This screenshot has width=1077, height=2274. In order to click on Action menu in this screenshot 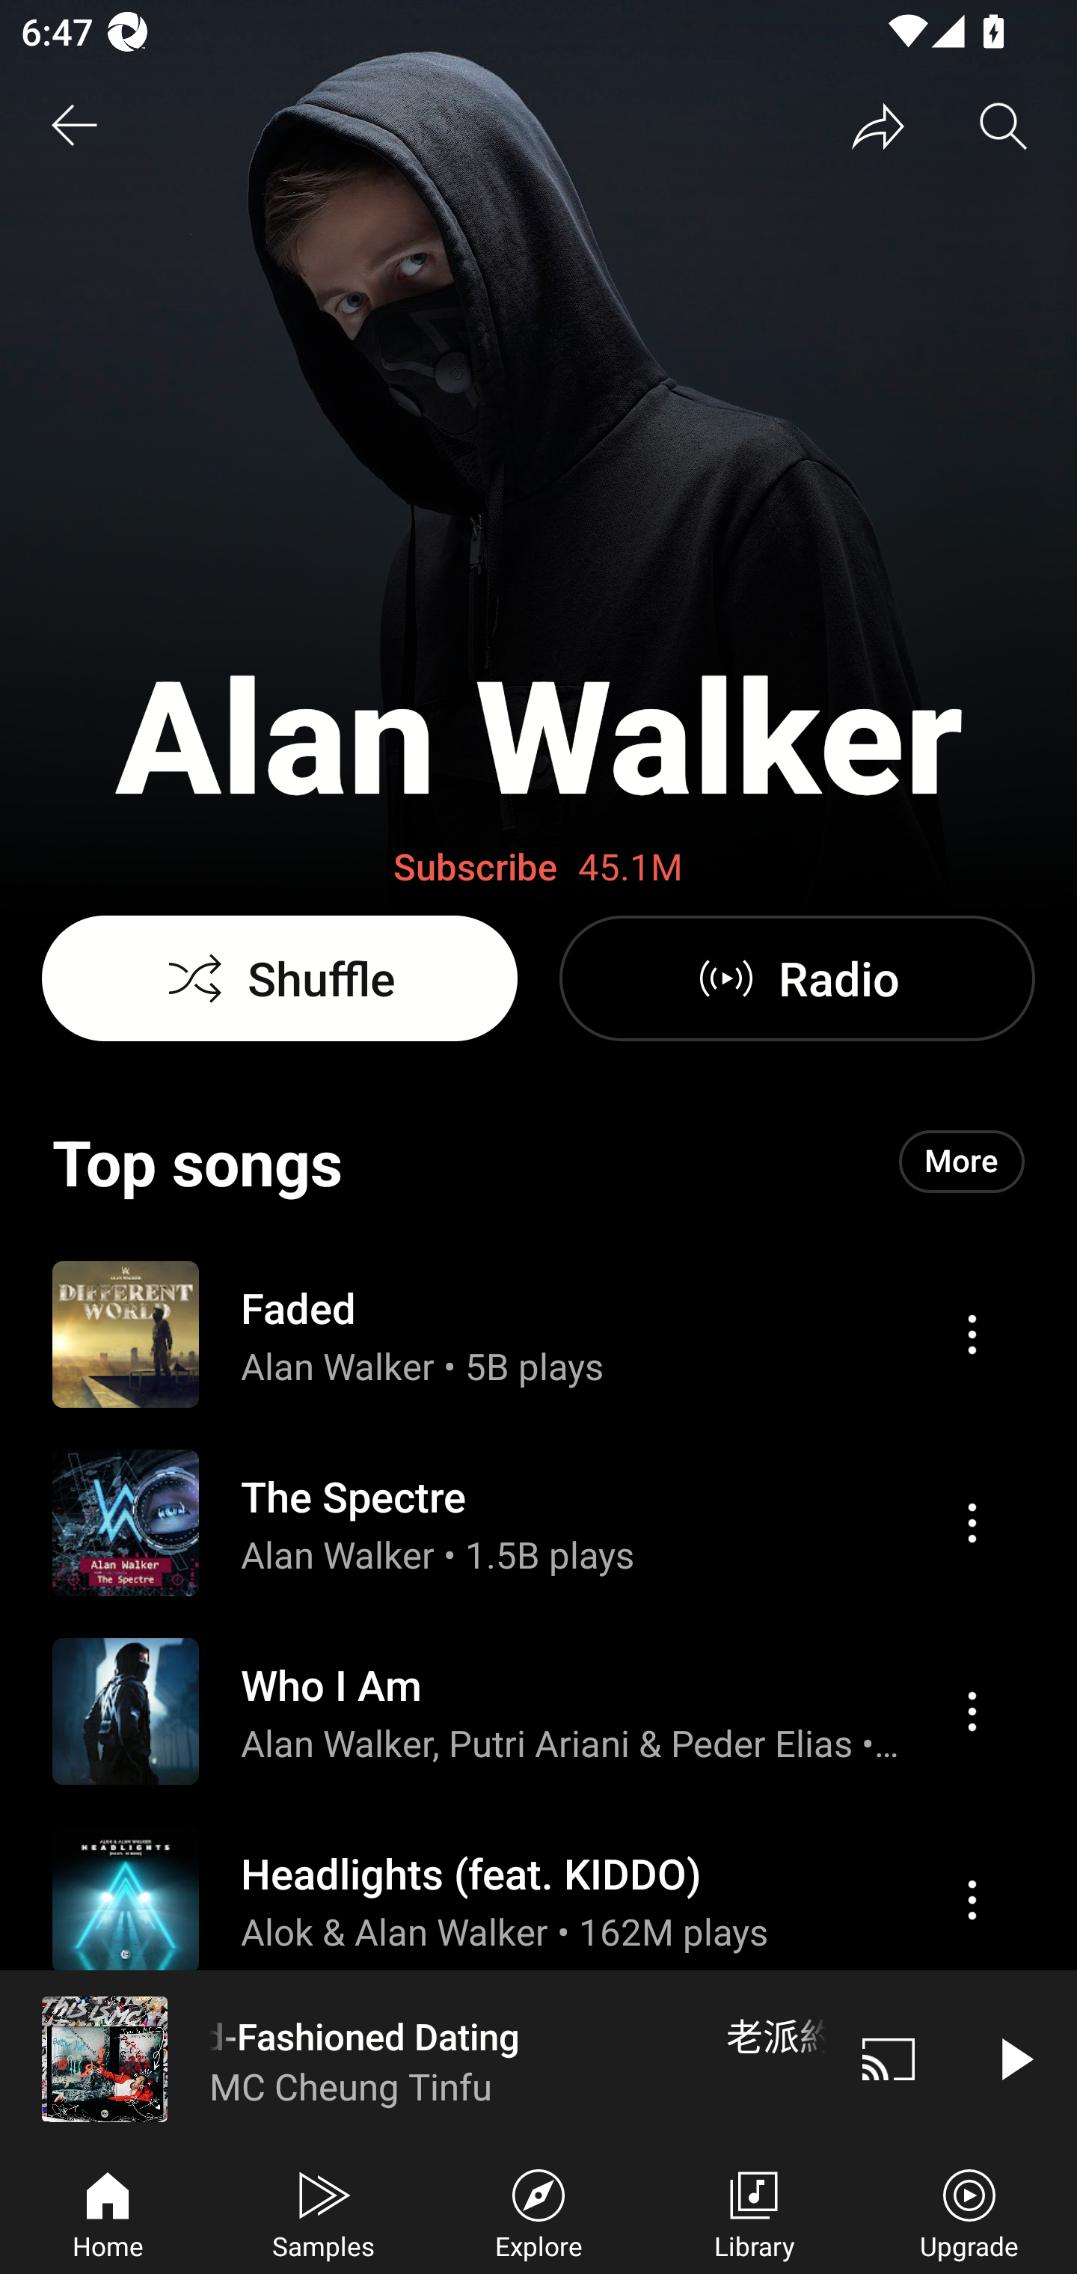, I will do `click(972, 1334)`.